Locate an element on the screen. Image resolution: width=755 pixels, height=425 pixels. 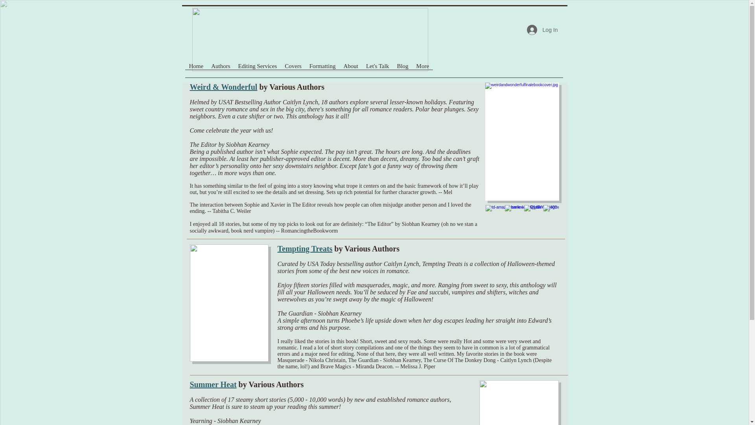
Covers is located at coordinates (293, 72).